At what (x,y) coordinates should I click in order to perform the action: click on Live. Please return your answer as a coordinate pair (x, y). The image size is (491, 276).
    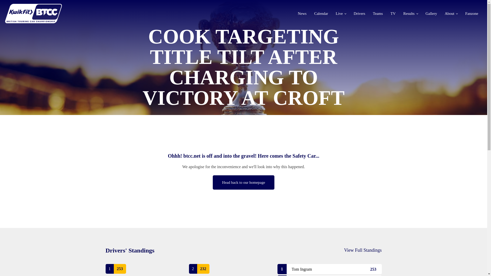
    Looking at the image, I should click on (341, 13).